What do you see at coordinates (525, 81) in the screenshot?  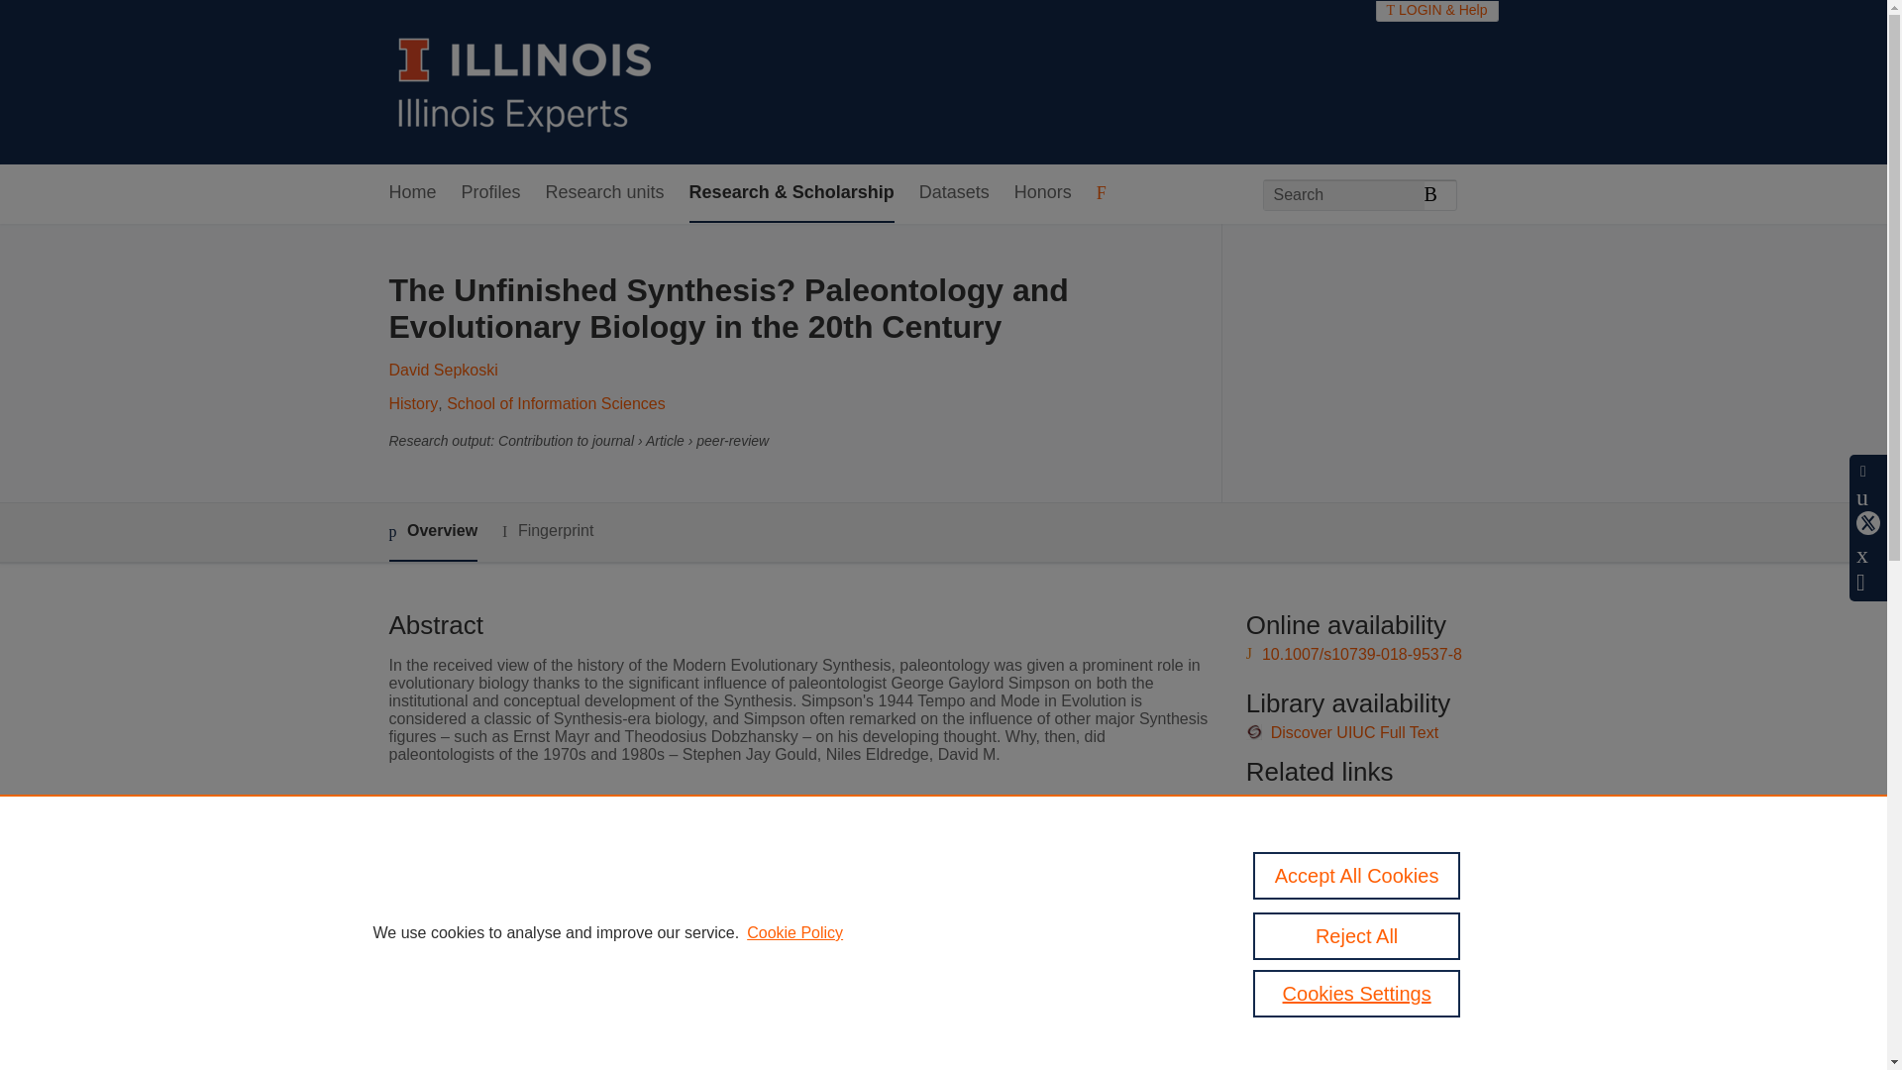 I see `University of Illinois Urbana-Champaign Home` at bounding box center [525, 81].